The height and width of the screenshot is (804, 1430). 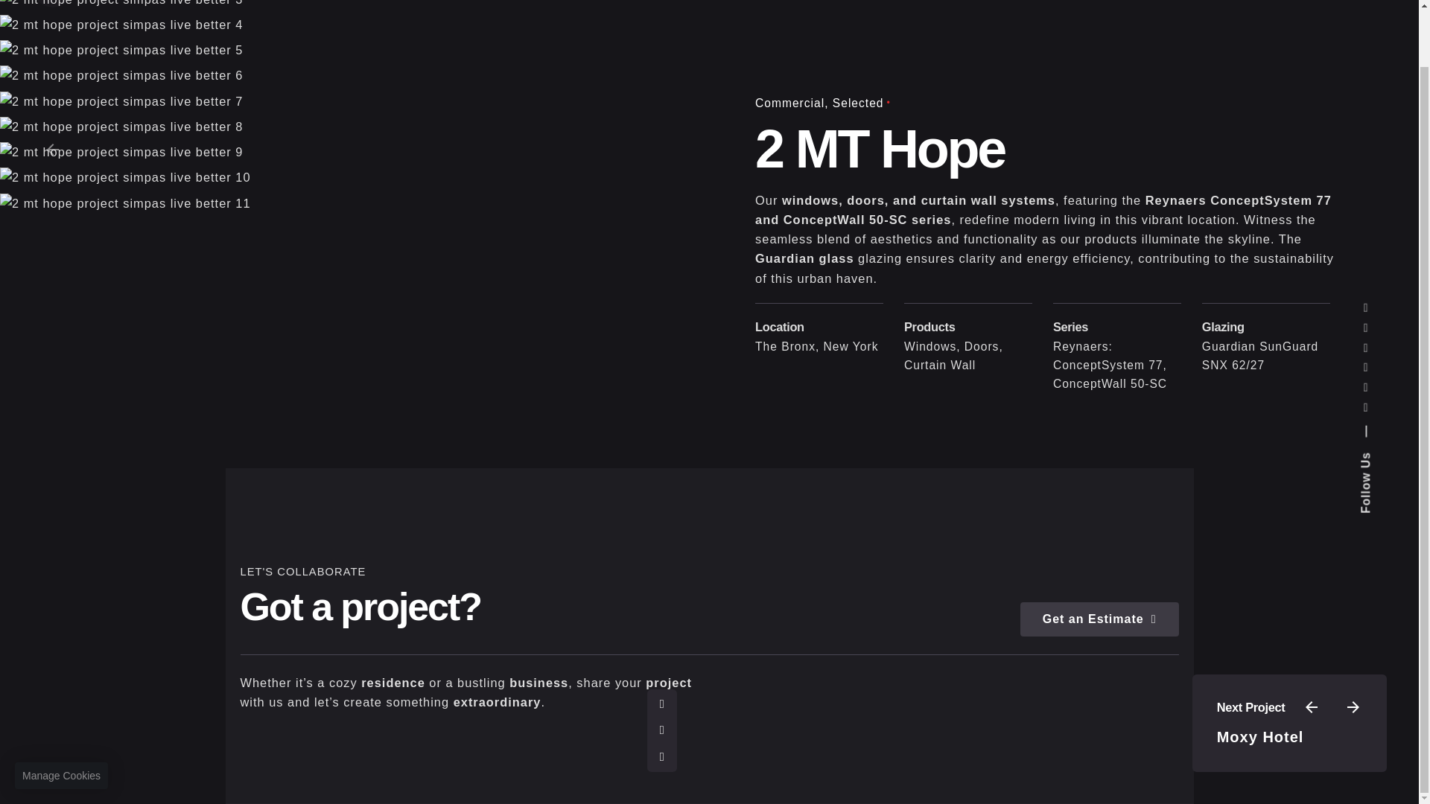 I want to click on News, so click(x=1167, y=1).